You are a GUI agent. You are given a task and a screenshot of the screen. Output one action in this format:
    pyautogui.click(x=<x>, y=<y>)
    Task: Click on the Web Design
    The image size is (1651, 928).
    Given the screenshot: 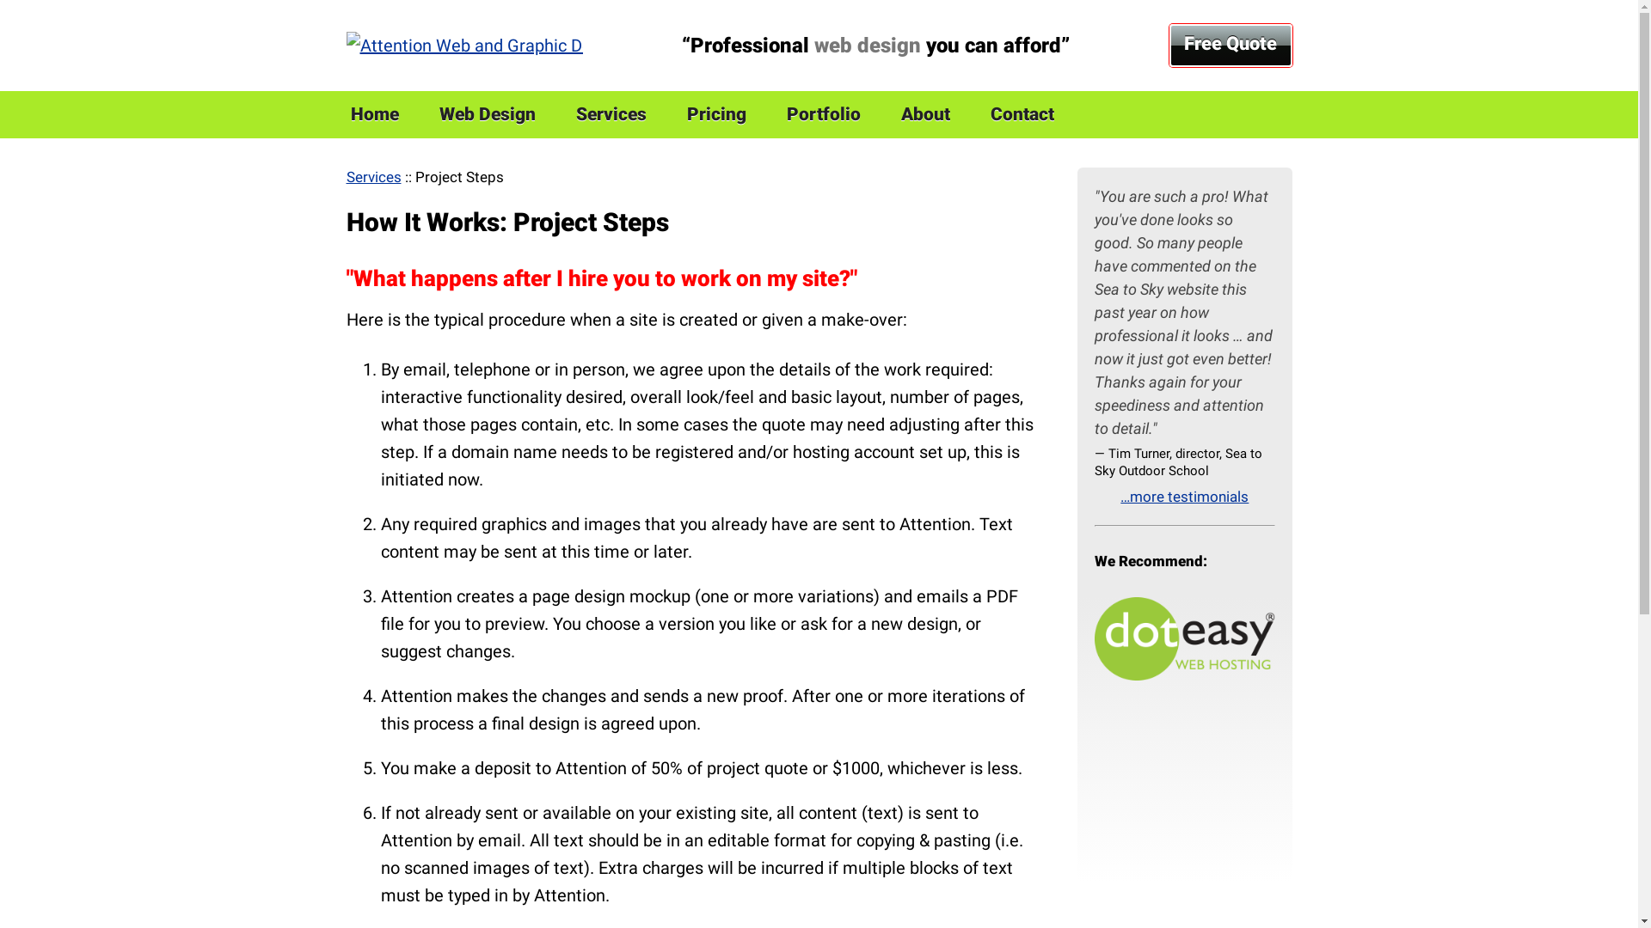 What is the action you would take?
    pyautogui.click(x=487, y=115)
    